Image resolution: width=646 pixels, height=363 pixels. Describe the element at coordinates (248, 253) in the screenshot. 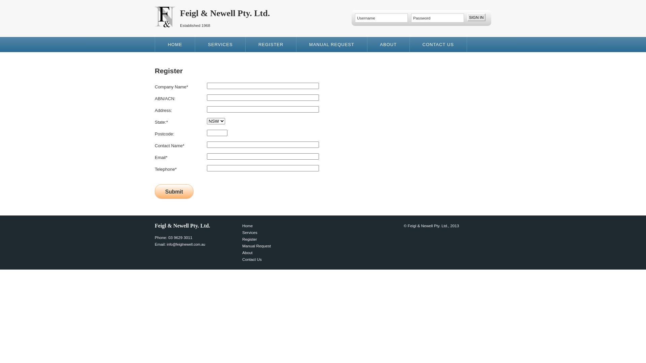

I see `About` at that location.